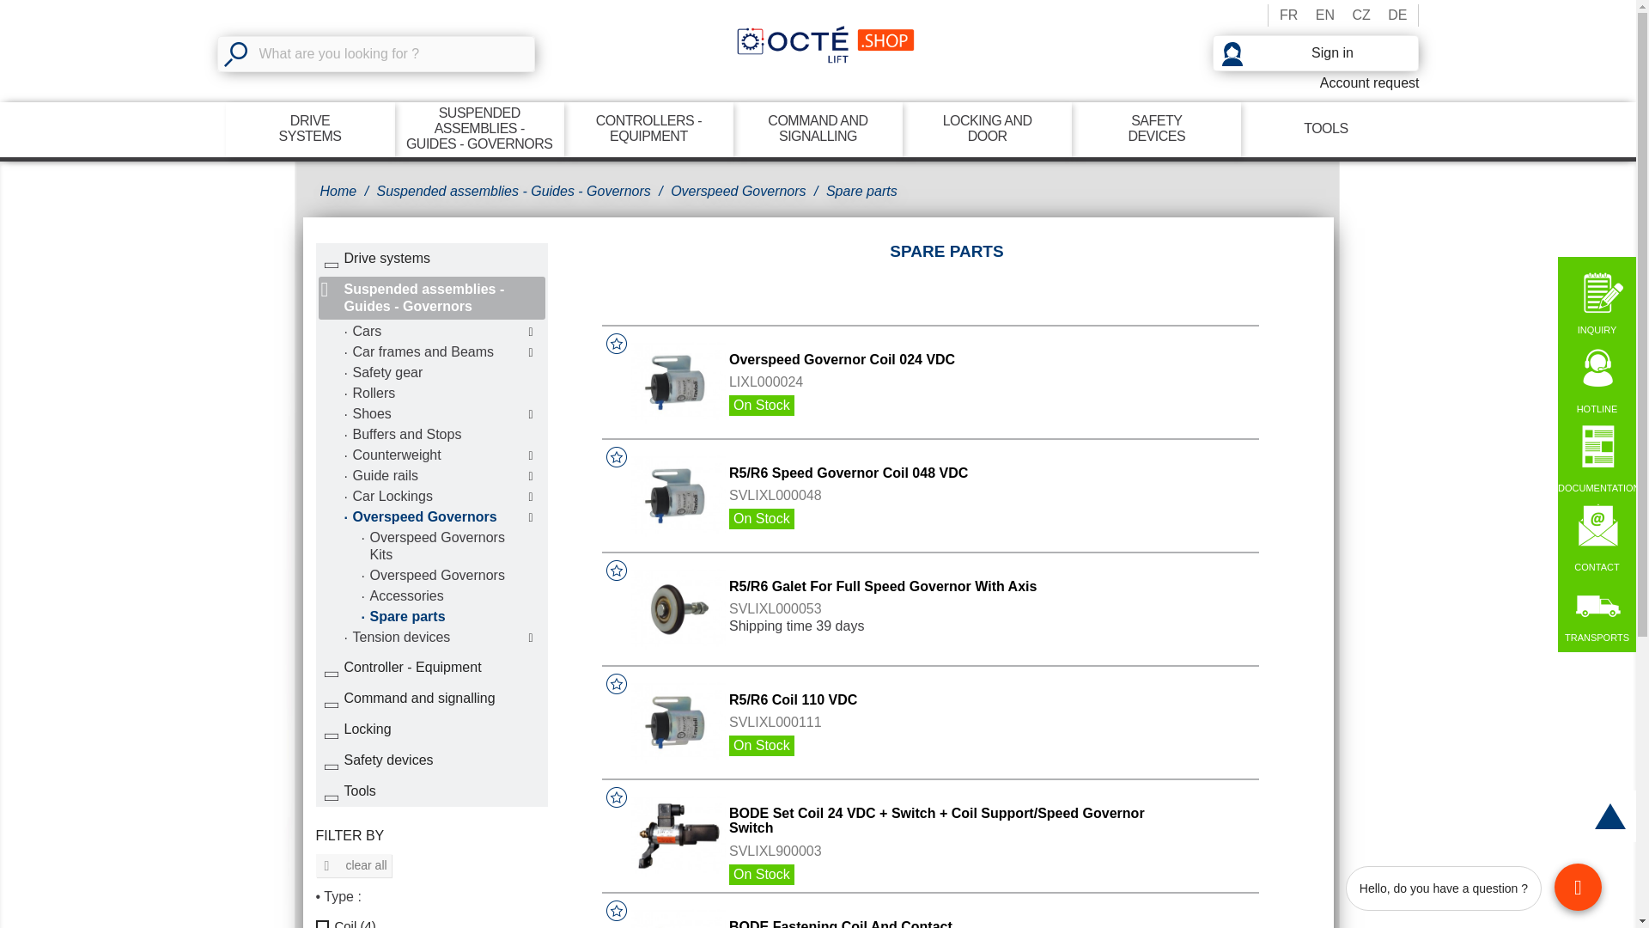  What do you see at coordinates (1315, 82) in the screenshot?
I see `Account request` at bounding box center [1315, 82].